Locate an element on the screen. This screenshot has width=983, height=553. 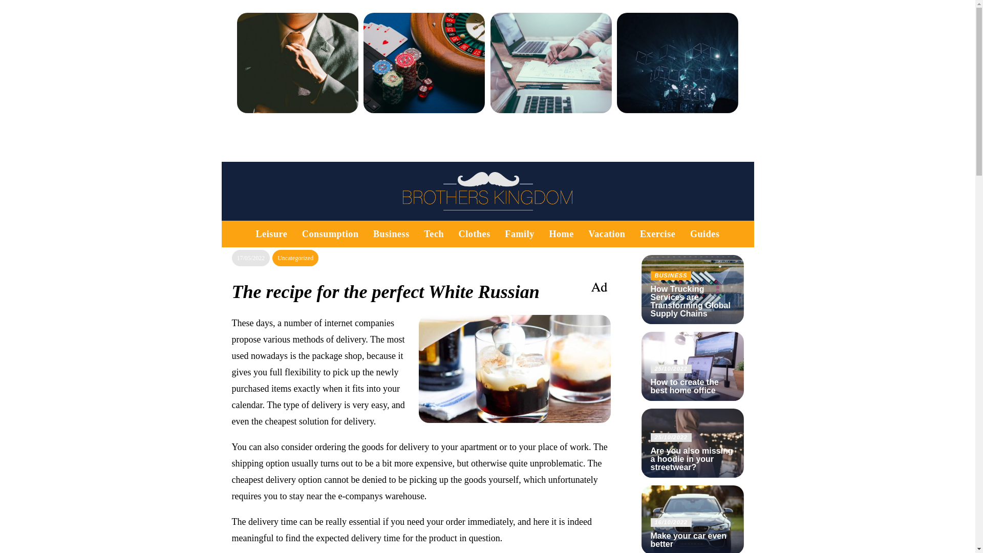
Consumption is located at coordinates (330, 233).